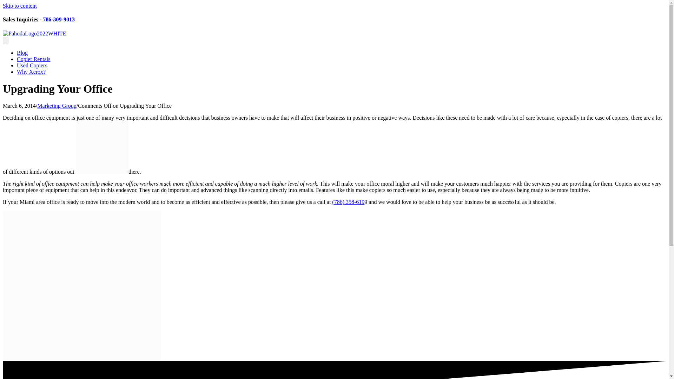 This screenshot has height=379, width=674. What do you see at coordinates (81, 285) in the screenshot?
I see `big-Pahoda-C405-Ad-1.19.22` at bounding box center [81, 285].